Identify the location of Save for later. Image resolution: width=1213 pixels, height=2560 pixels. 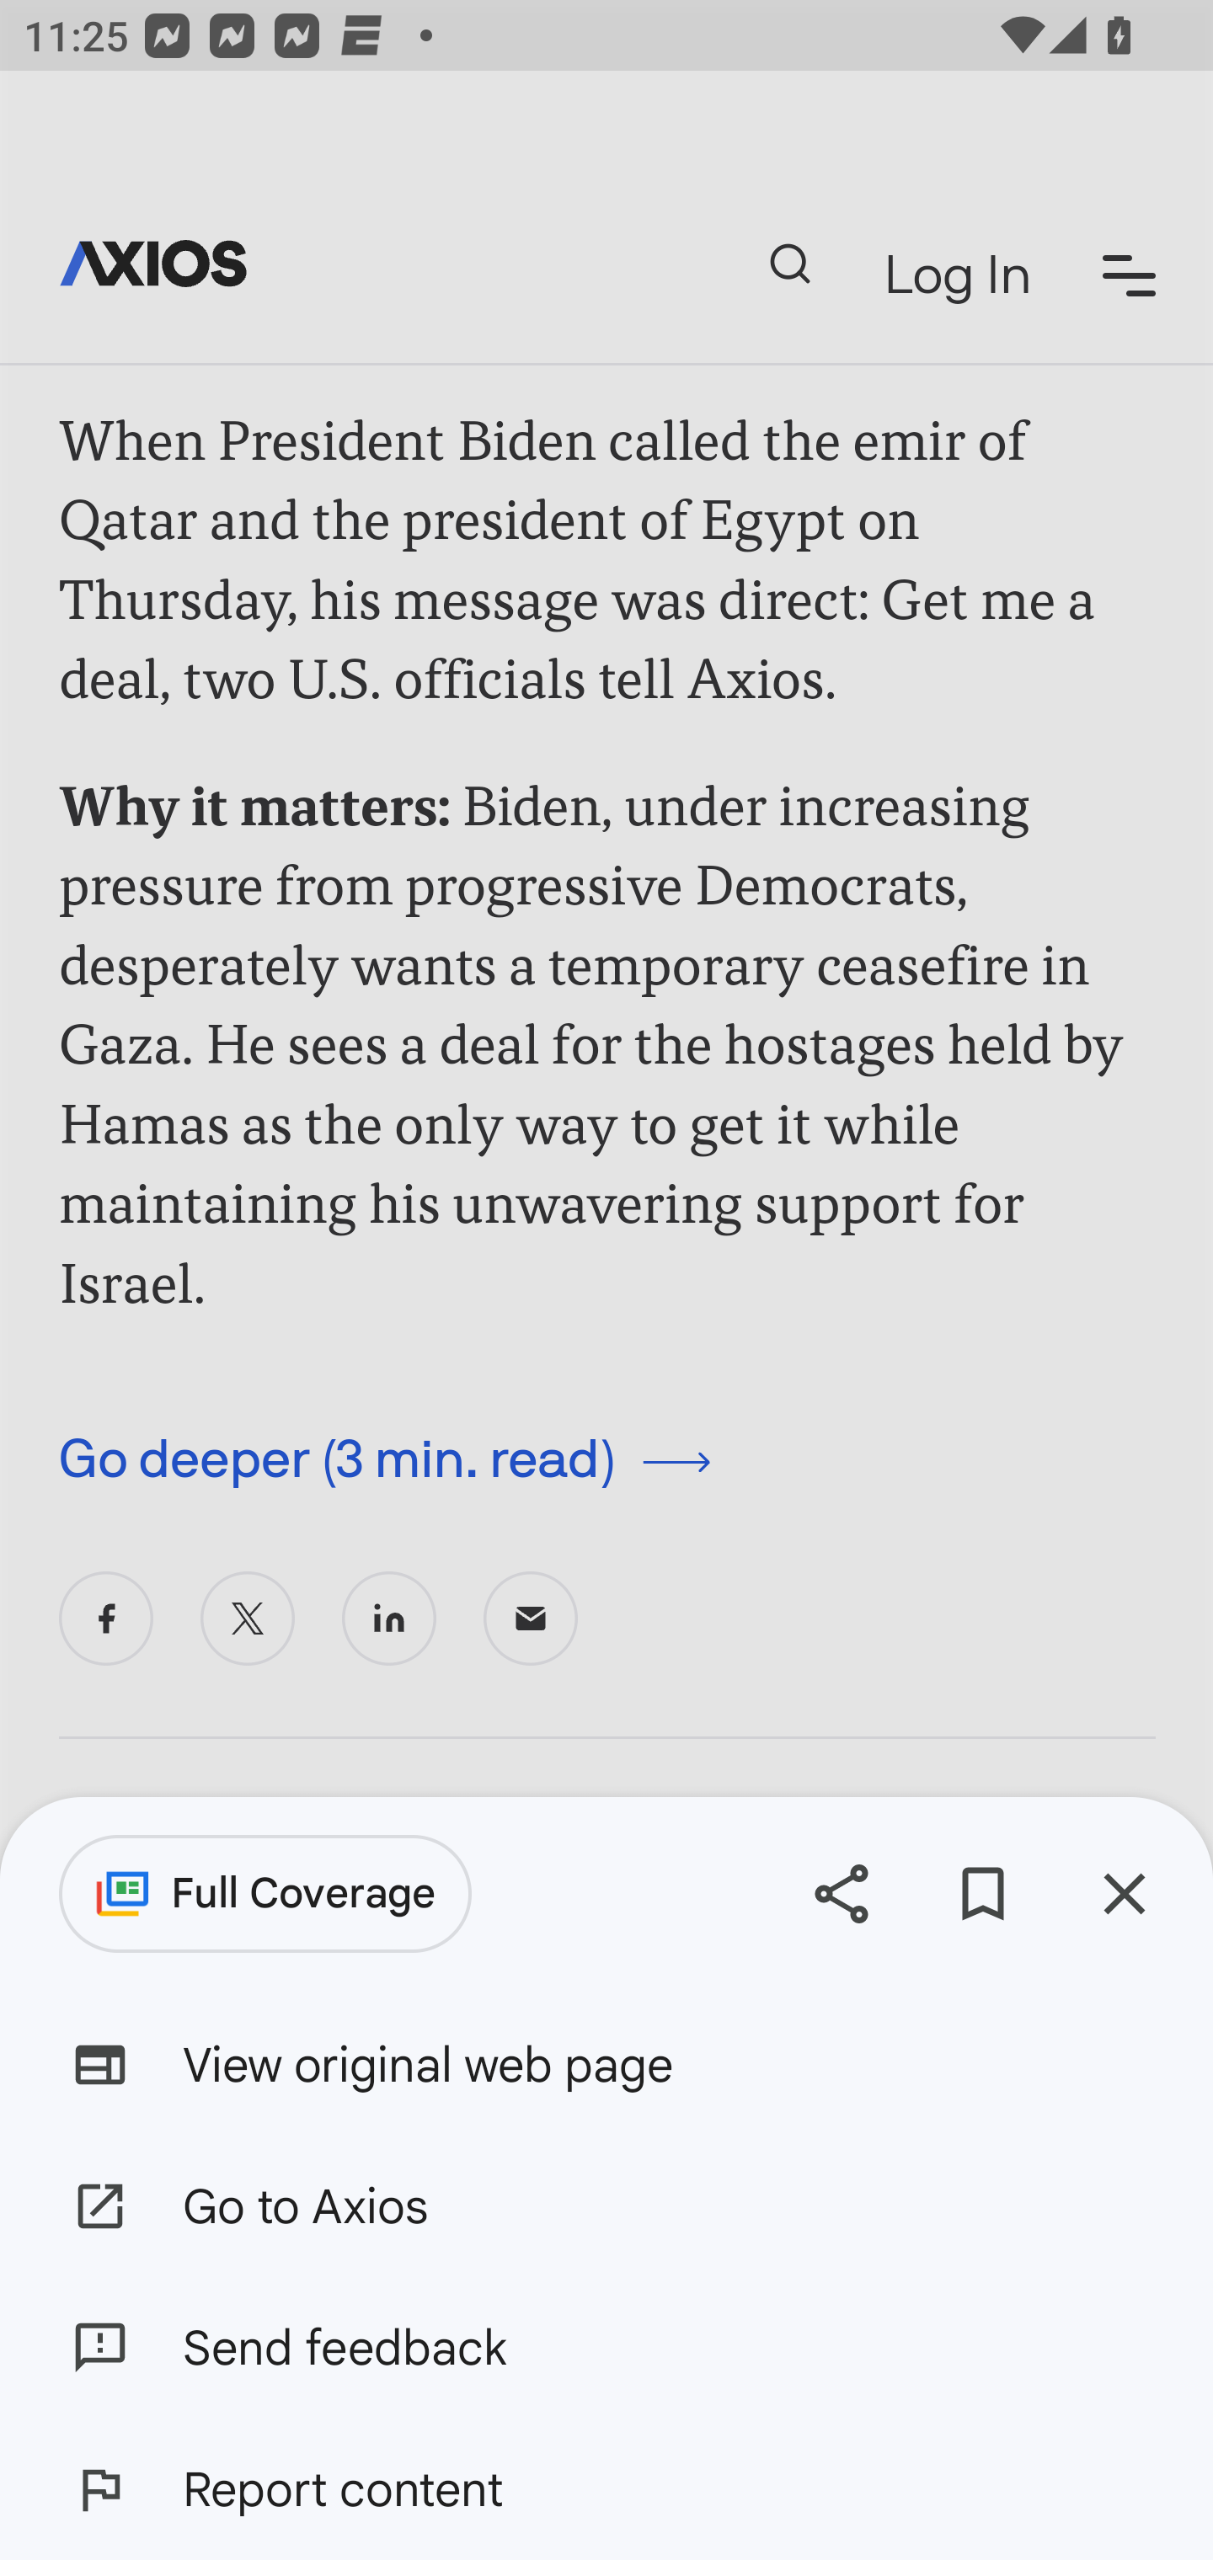
(982, 1893).